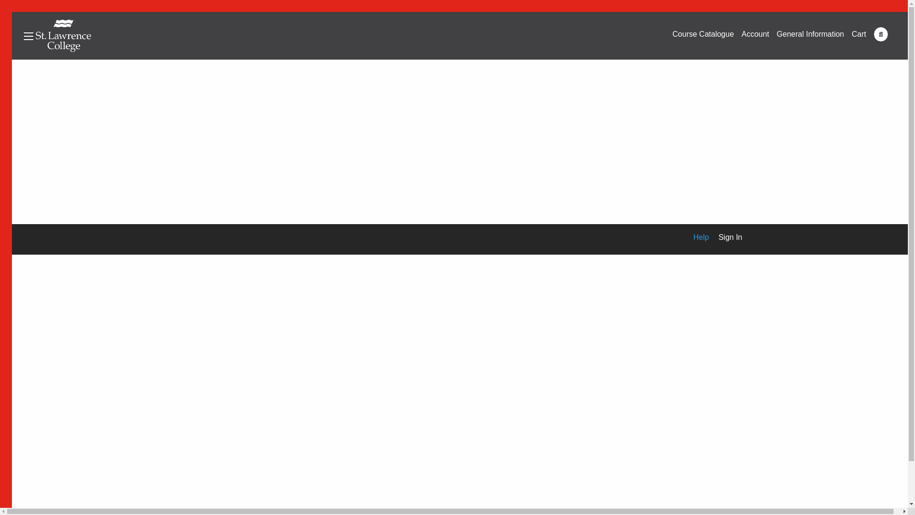 This screenshot has width=915, height=515. What do you see at coordinates (703, 34) in the screenshot?
I see `Course Catalogue` at bounding box center [703, 34].